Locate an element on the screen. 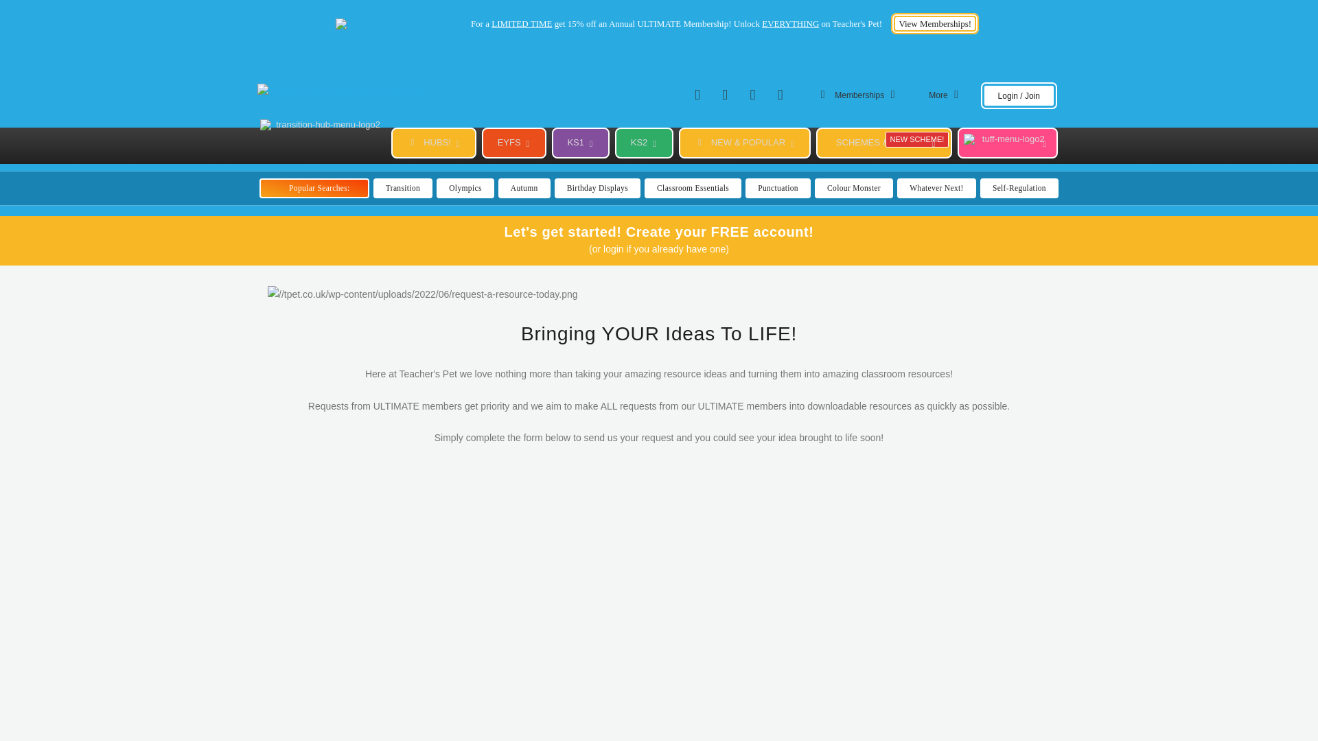 This screenshot has width=1318, height=741. More is located at coordinates (939, 95).